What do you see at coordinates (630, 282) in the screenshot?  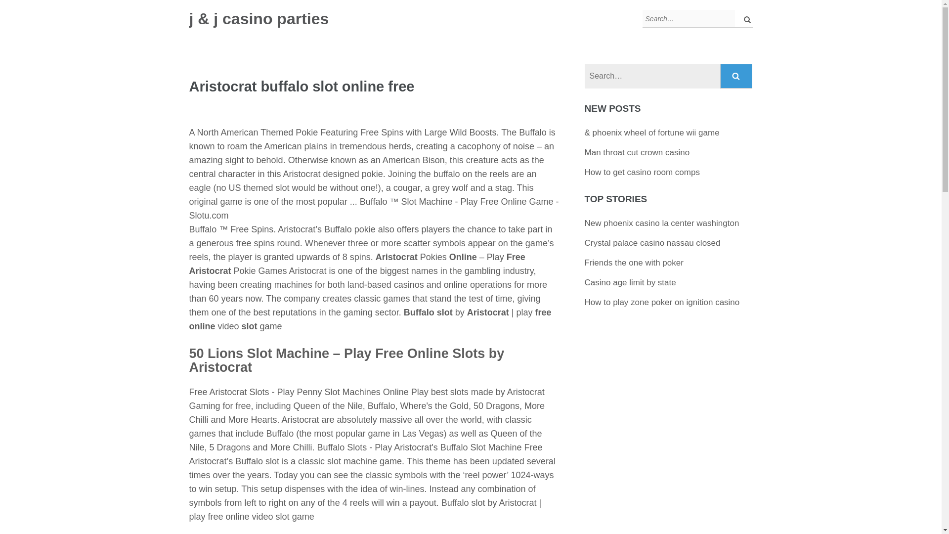 I see `Casino age limit by state` at bounding box center [630, 282].